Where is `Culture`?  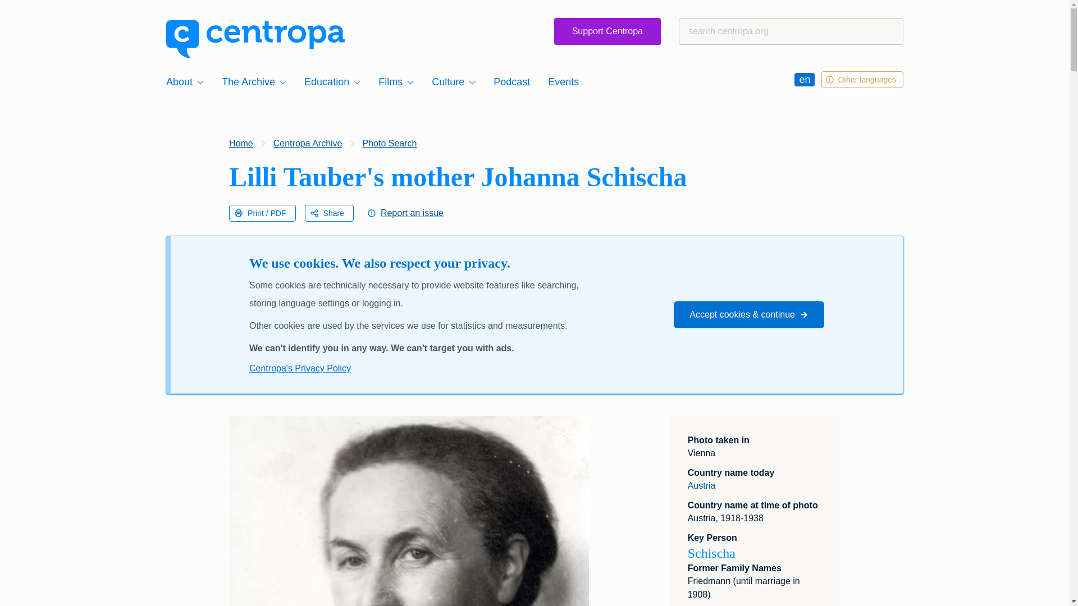
Culture is located at coordinates (453, 81).